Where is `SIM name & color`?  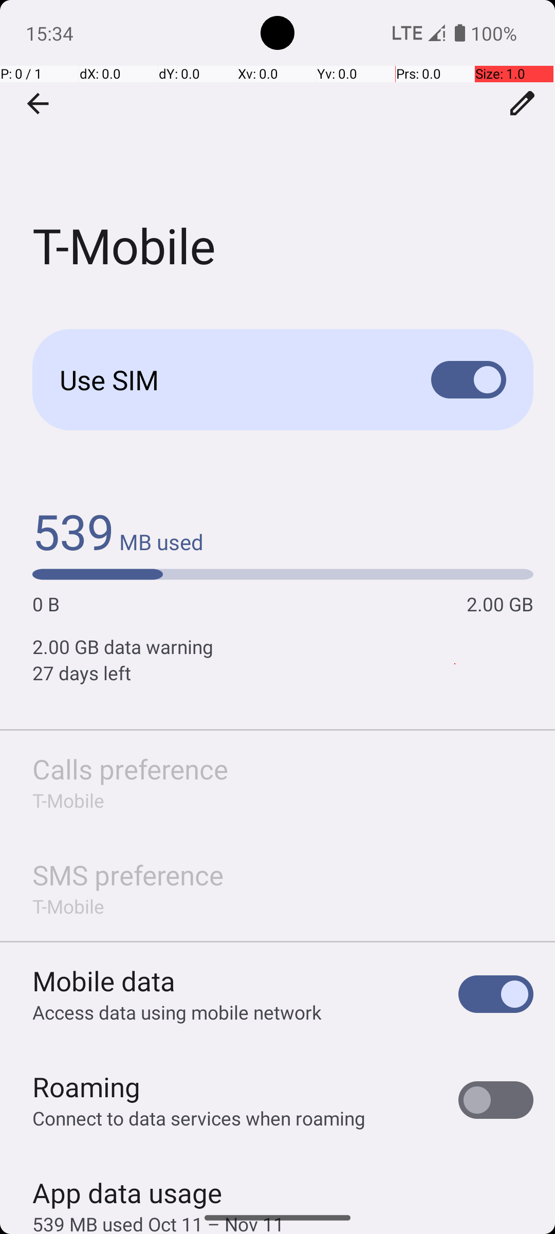
SIM name & color is located at coordinates (523, 103).